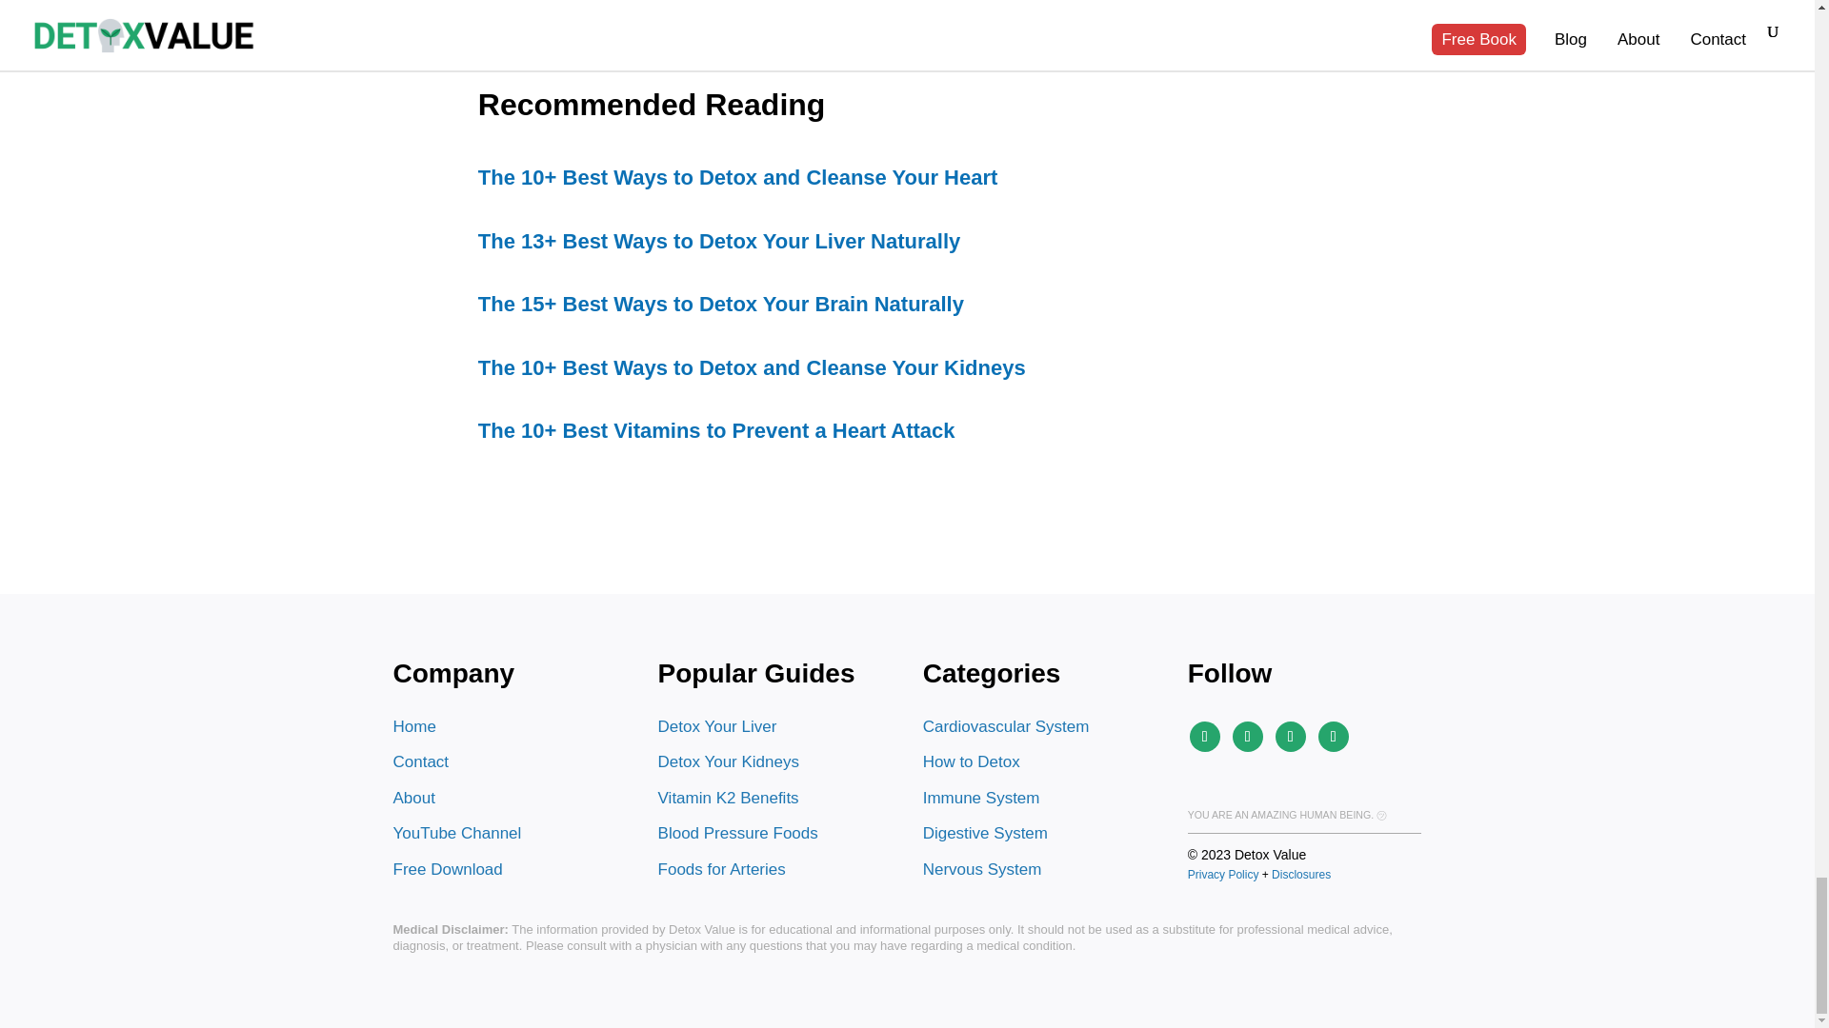 The width and height of the screenshot is (1829, 1028). Describe the element at coordinates (413, 798) in the screenshot. I see `About` at that location.